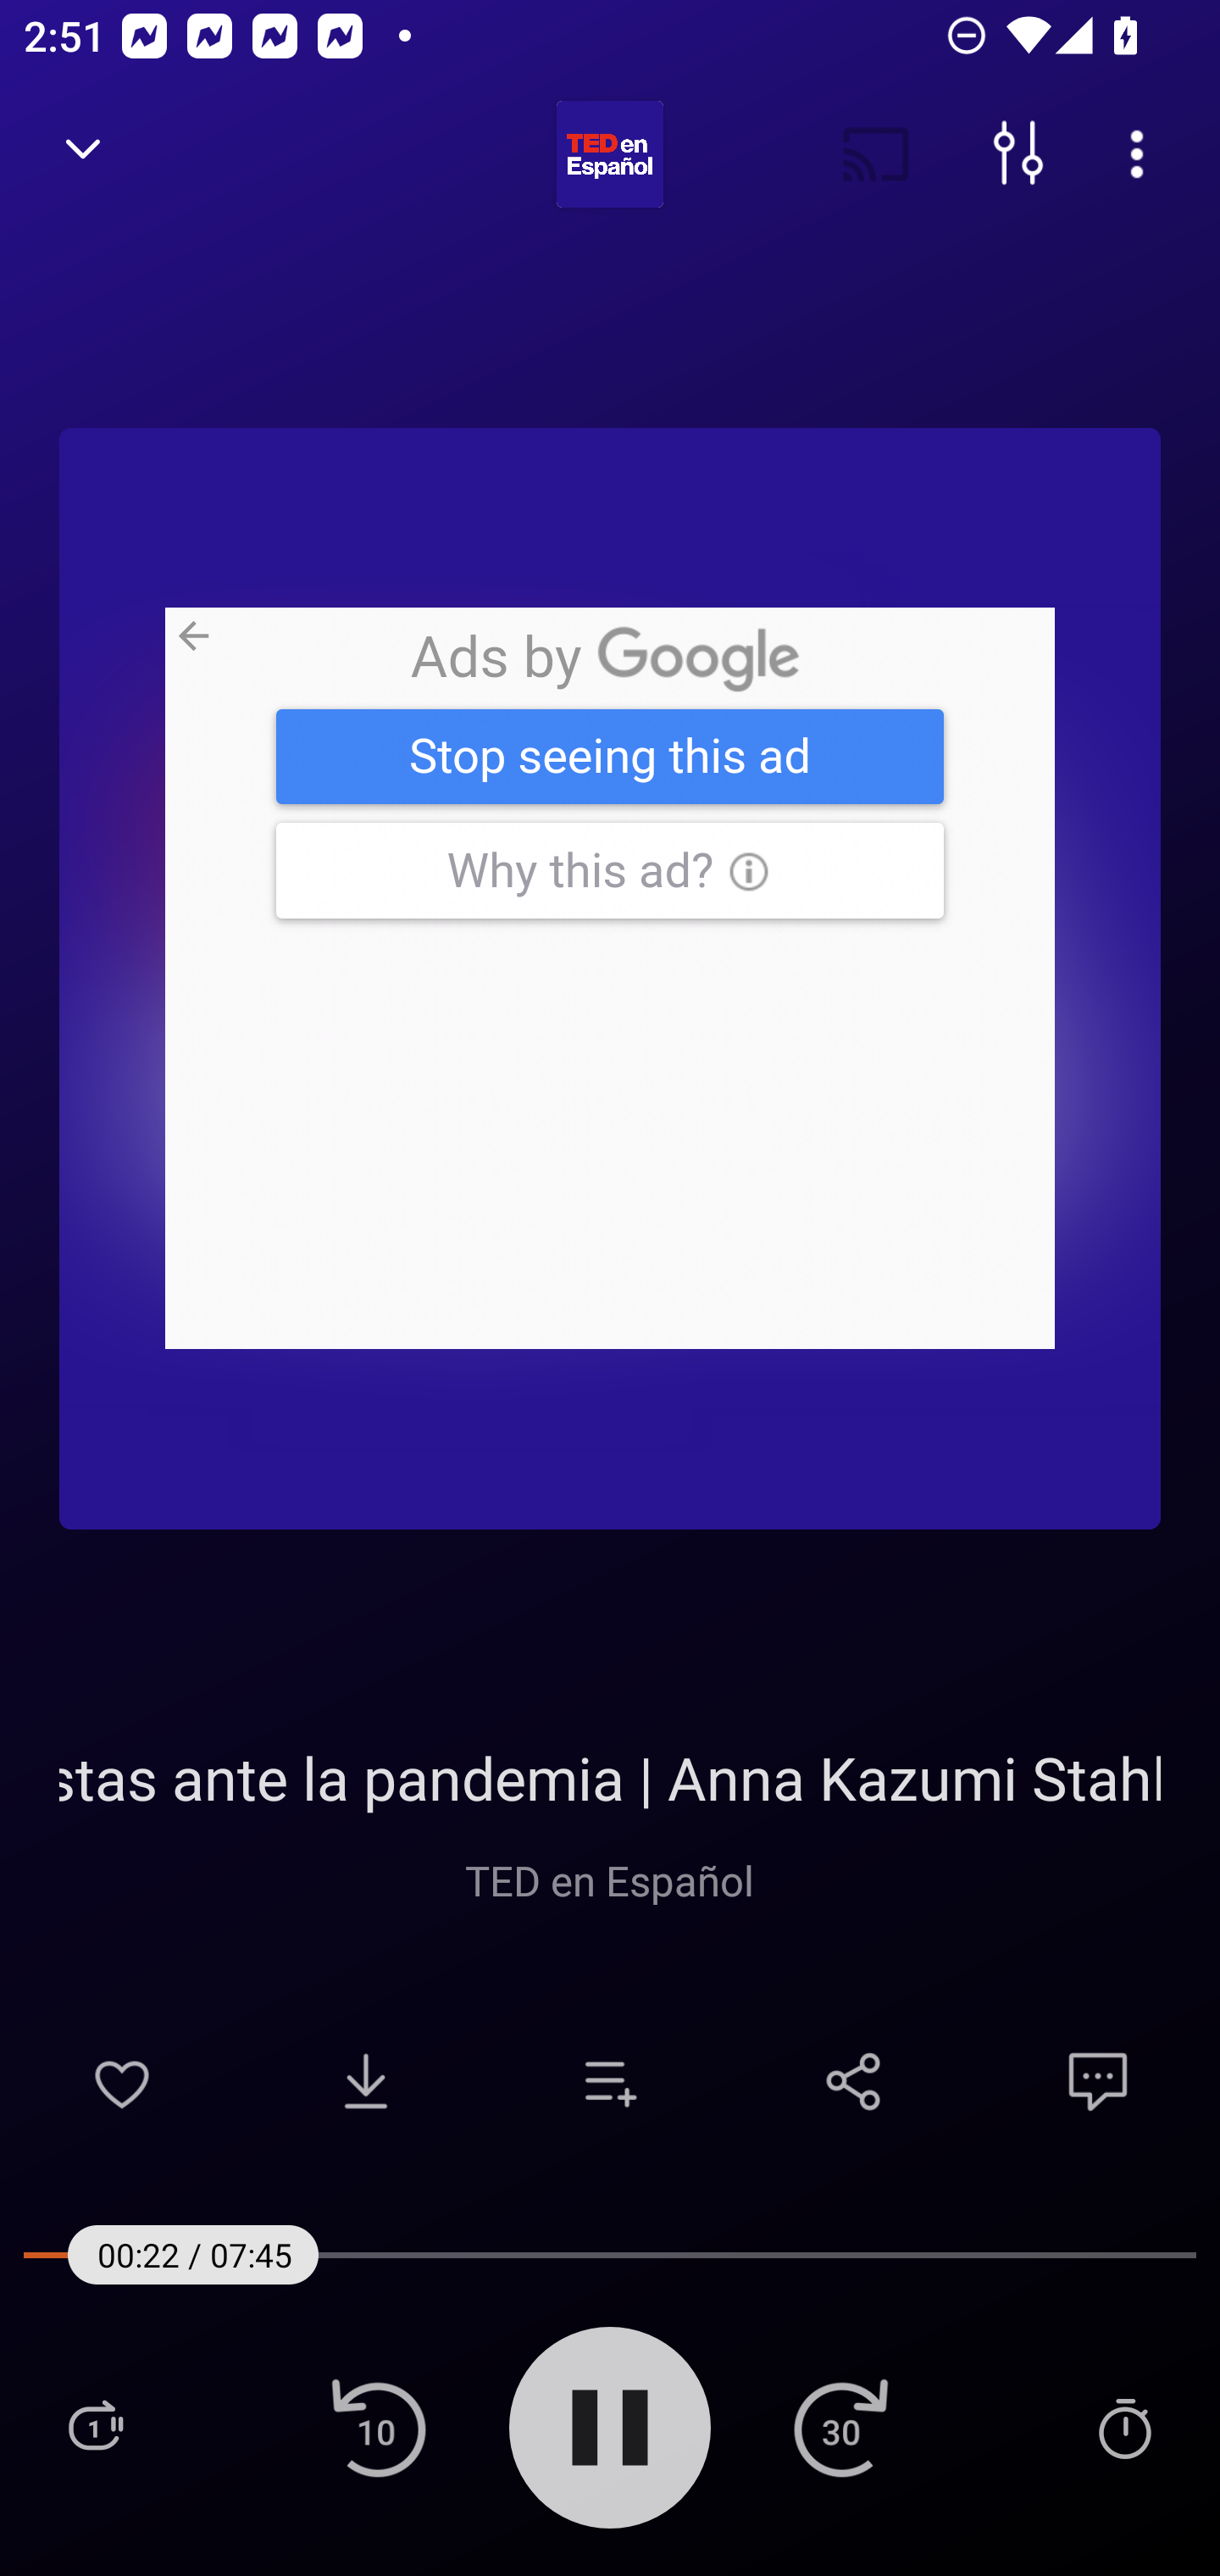 This screenshot has width=1220, height=2576. Describe the element at coordinates (610, 978) in the screenshot. I see `ramadan` at that location.